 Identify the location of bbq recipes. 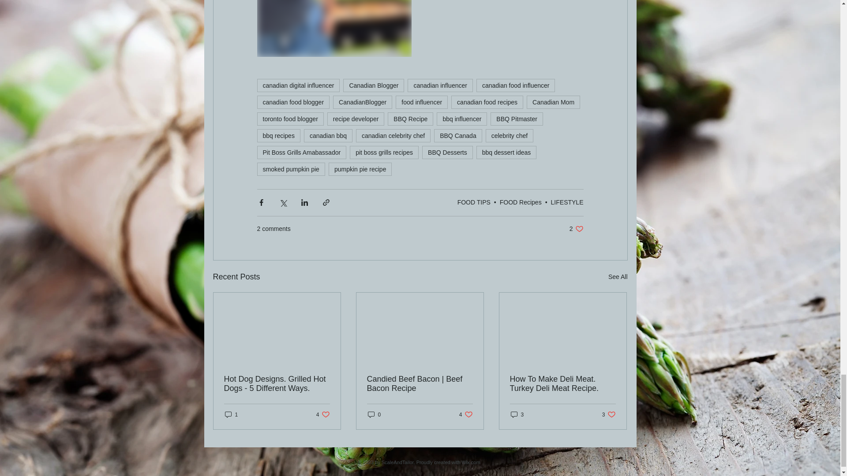
(278, 135).